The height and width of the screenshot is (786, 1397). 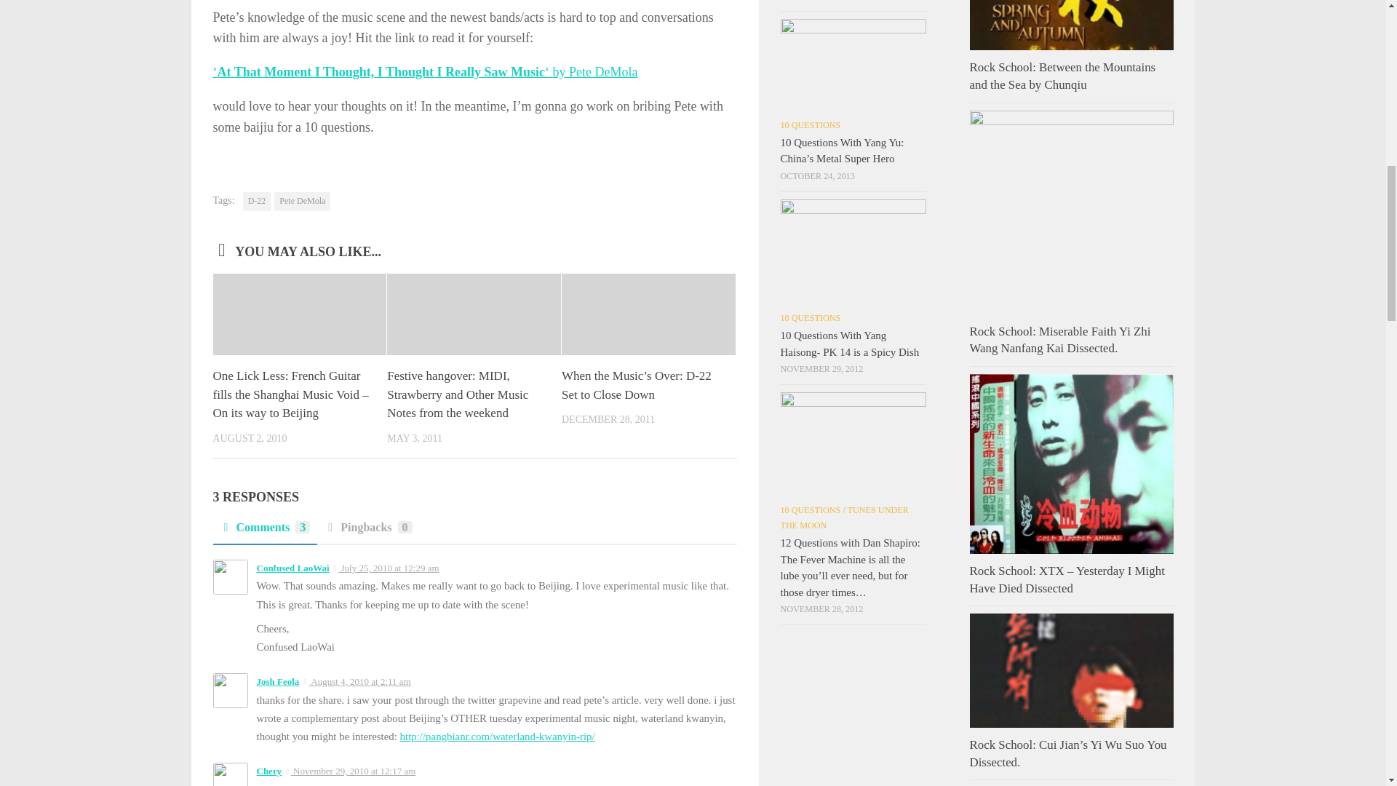 I want to click on D-22, so click(x=257, y=201).